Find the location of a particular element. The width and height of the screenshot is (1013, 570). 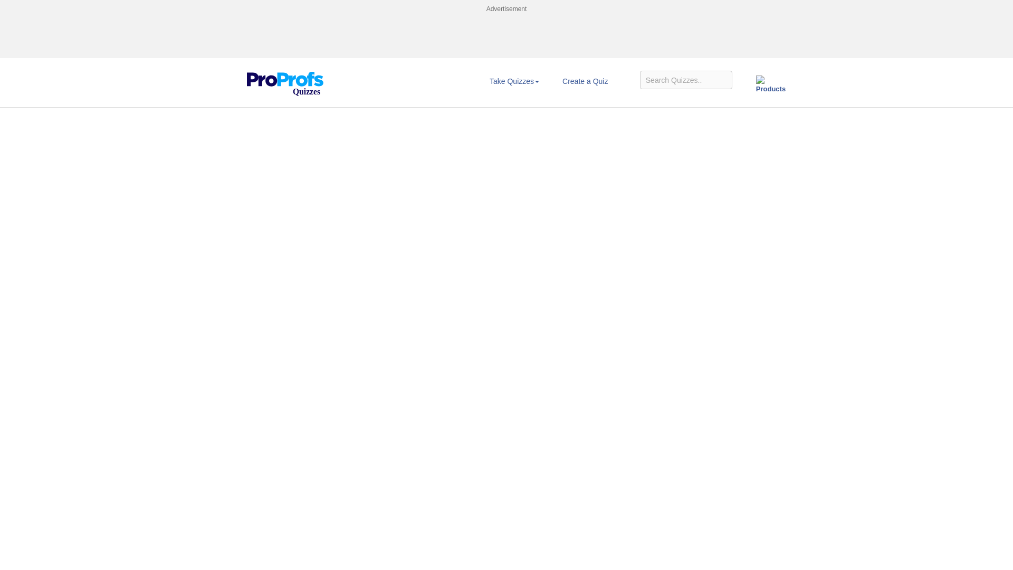

Quizzes is located at coordinates (285, 84).